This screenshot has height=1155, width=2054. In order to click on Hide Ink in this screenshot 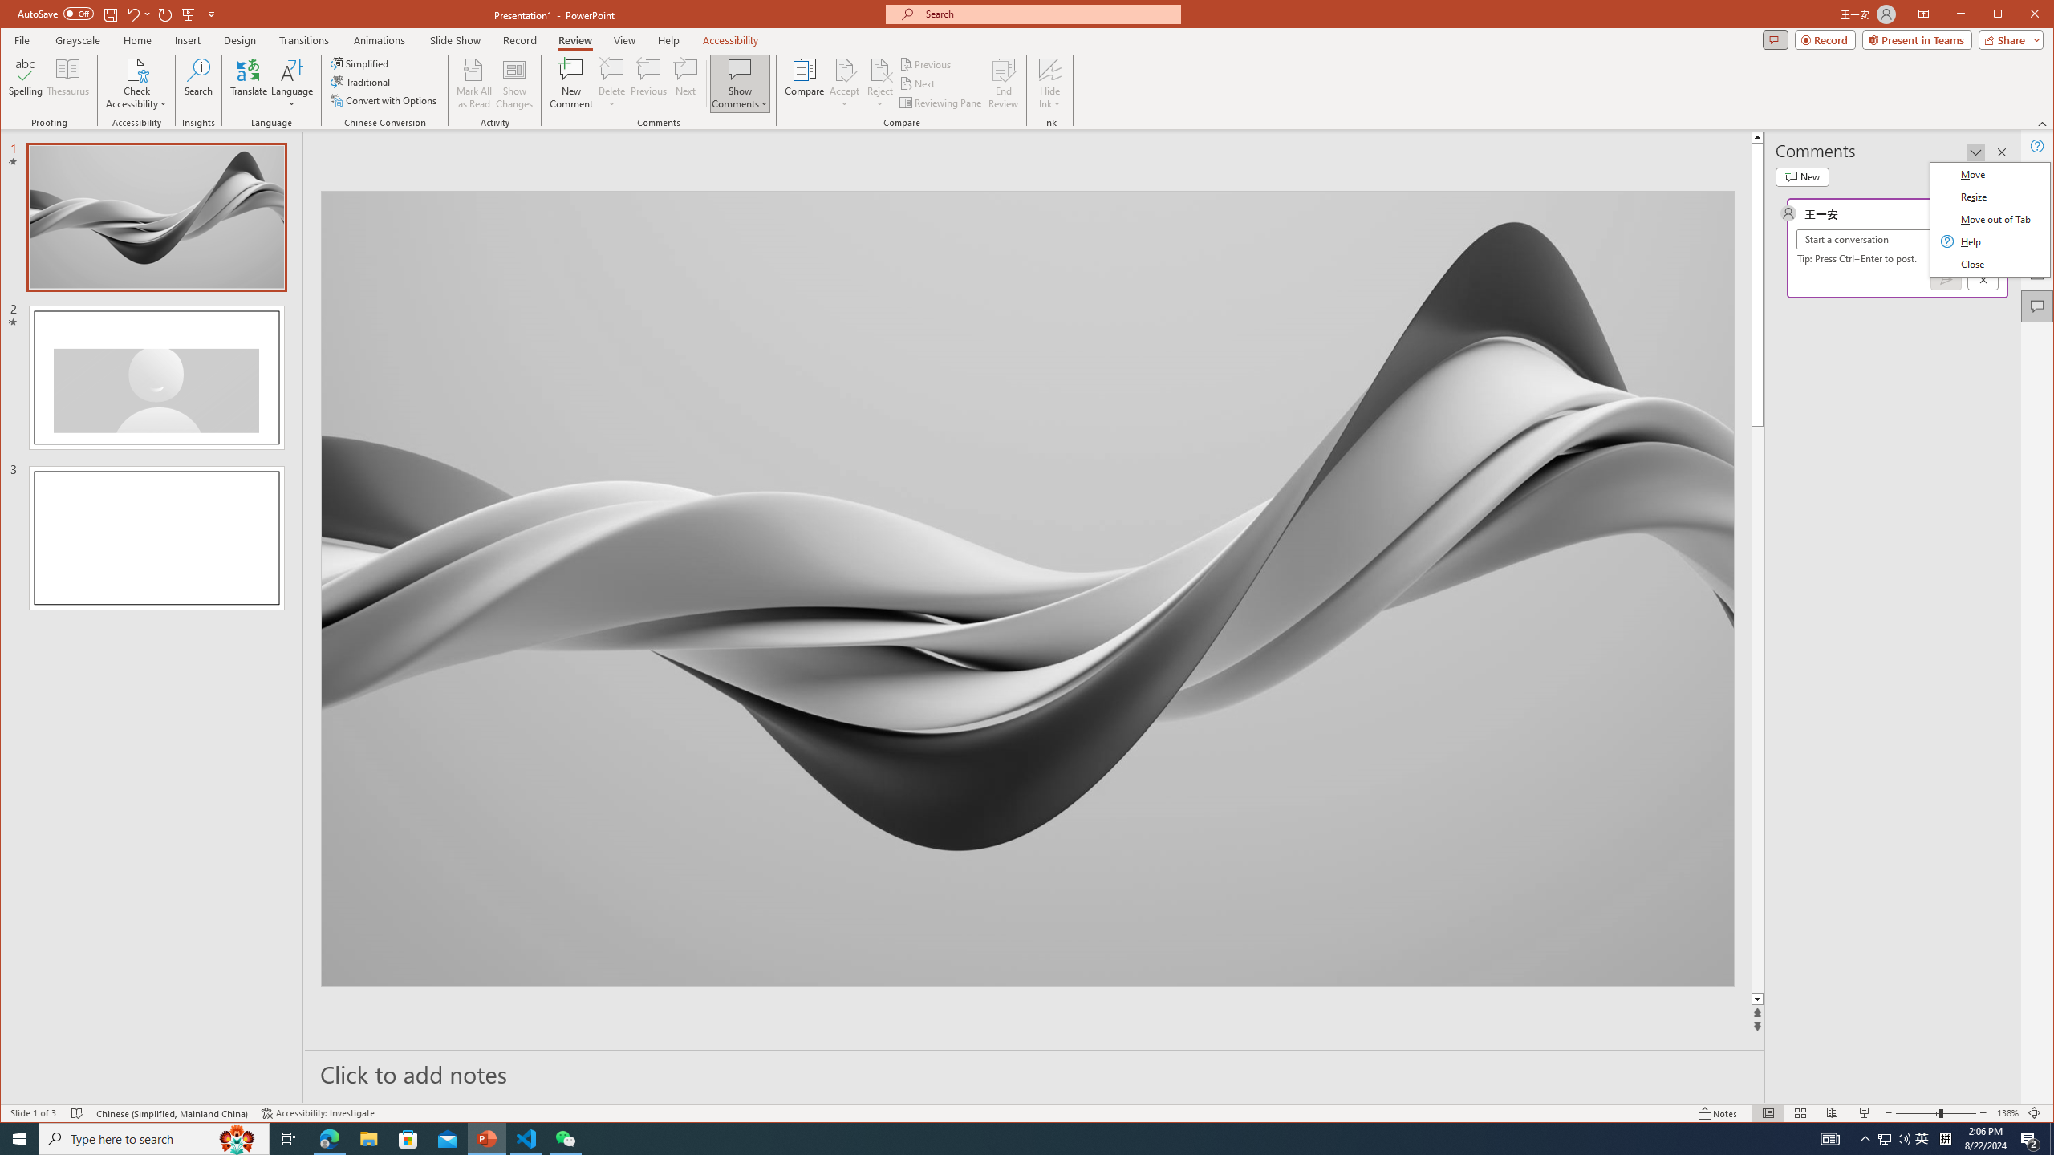, I will do `click(1050, 69)`.